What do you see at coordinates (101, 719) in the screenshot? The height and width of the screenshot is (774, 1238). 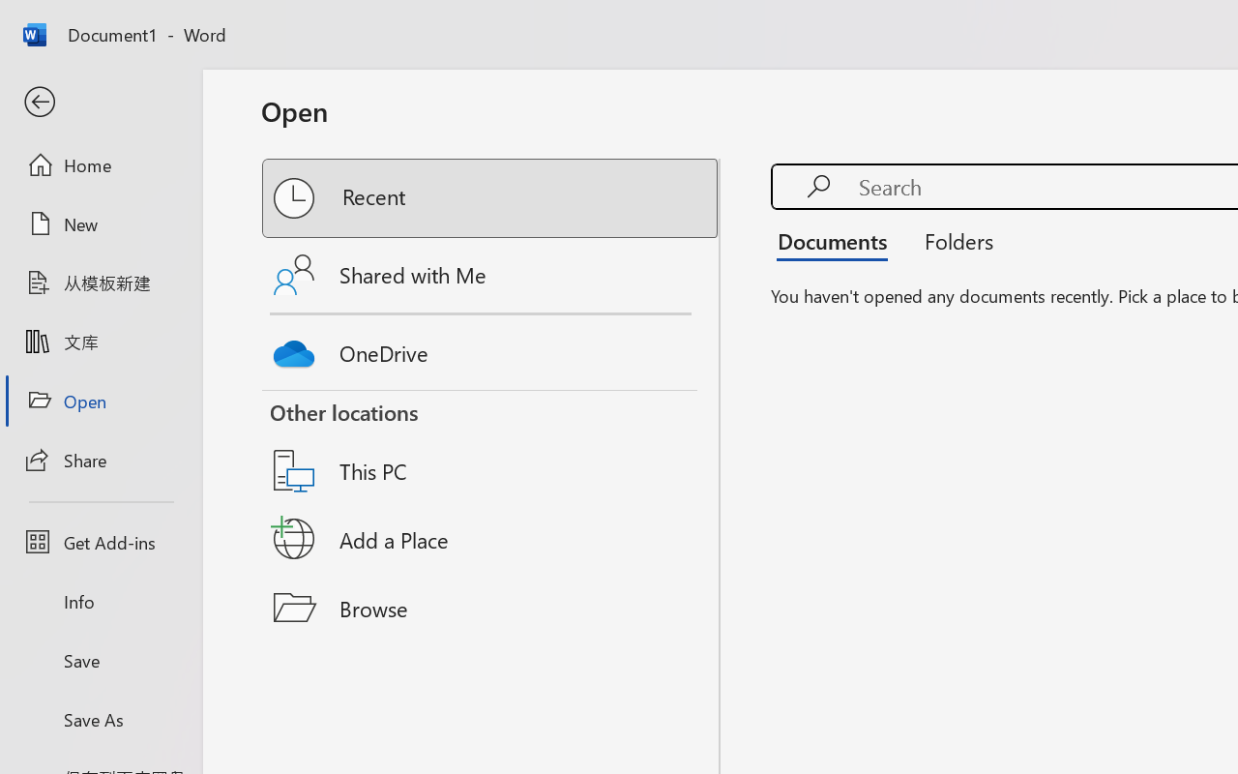 I see `Save As` at bounding box center [101, 719].